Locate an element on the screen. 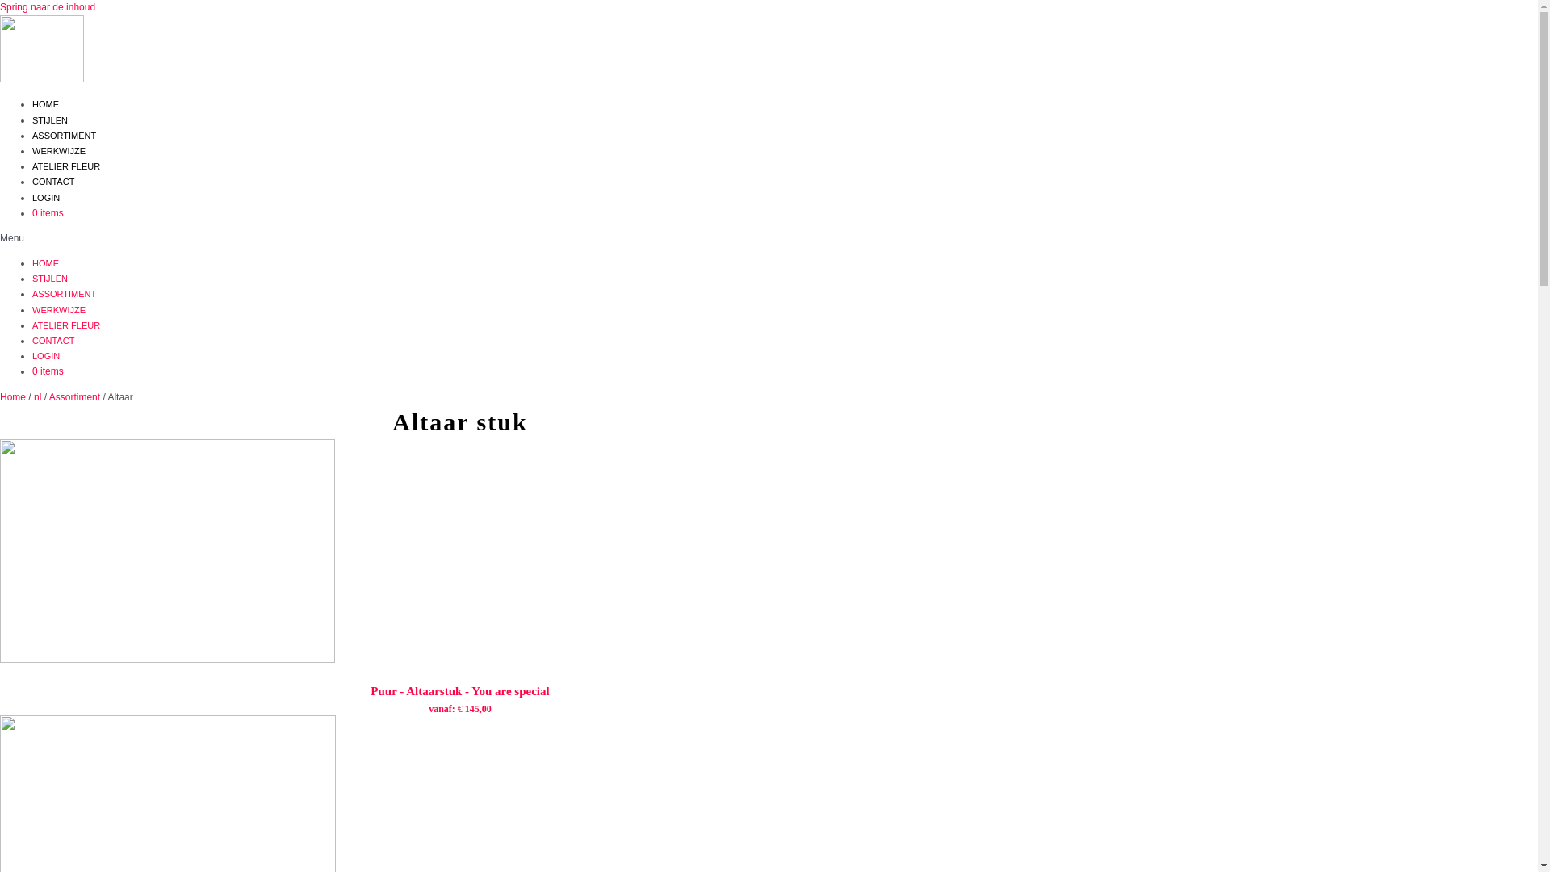 The width and height of the screenshot is (1550, 872). HOME is located at coordinates (45, 104).